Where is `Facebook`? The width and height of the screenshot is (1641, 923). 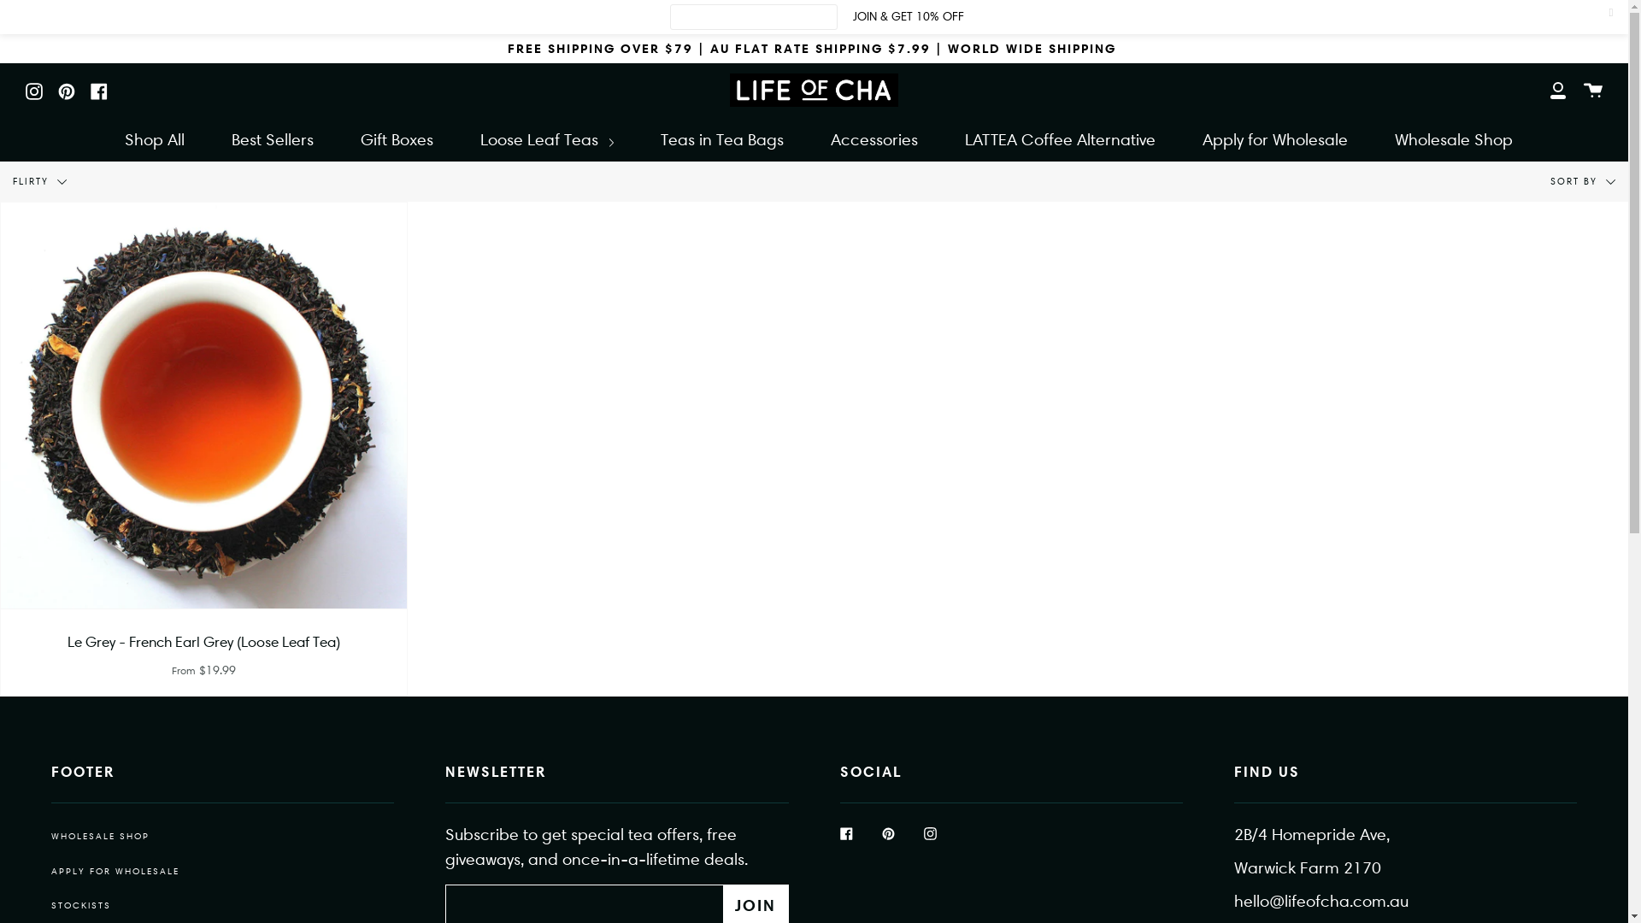 Facebook is located at coordinates (846, 832).